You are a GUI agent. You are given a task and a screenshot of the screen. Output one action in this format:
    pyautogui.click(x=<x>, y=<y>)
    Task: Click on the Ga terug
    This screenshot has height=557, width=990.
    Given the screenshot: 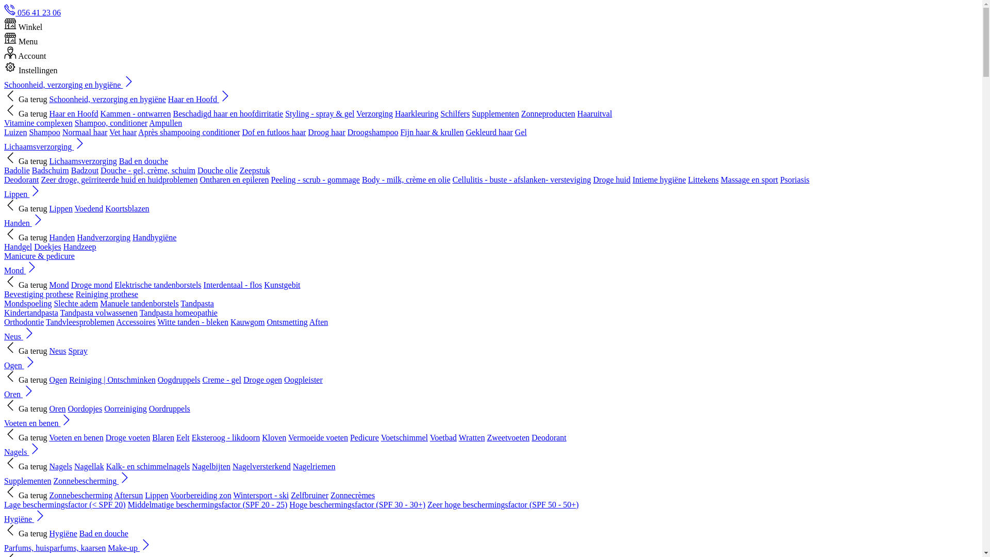 What is the action you would take?
    pyautogui.click(x=26, y=495)
    